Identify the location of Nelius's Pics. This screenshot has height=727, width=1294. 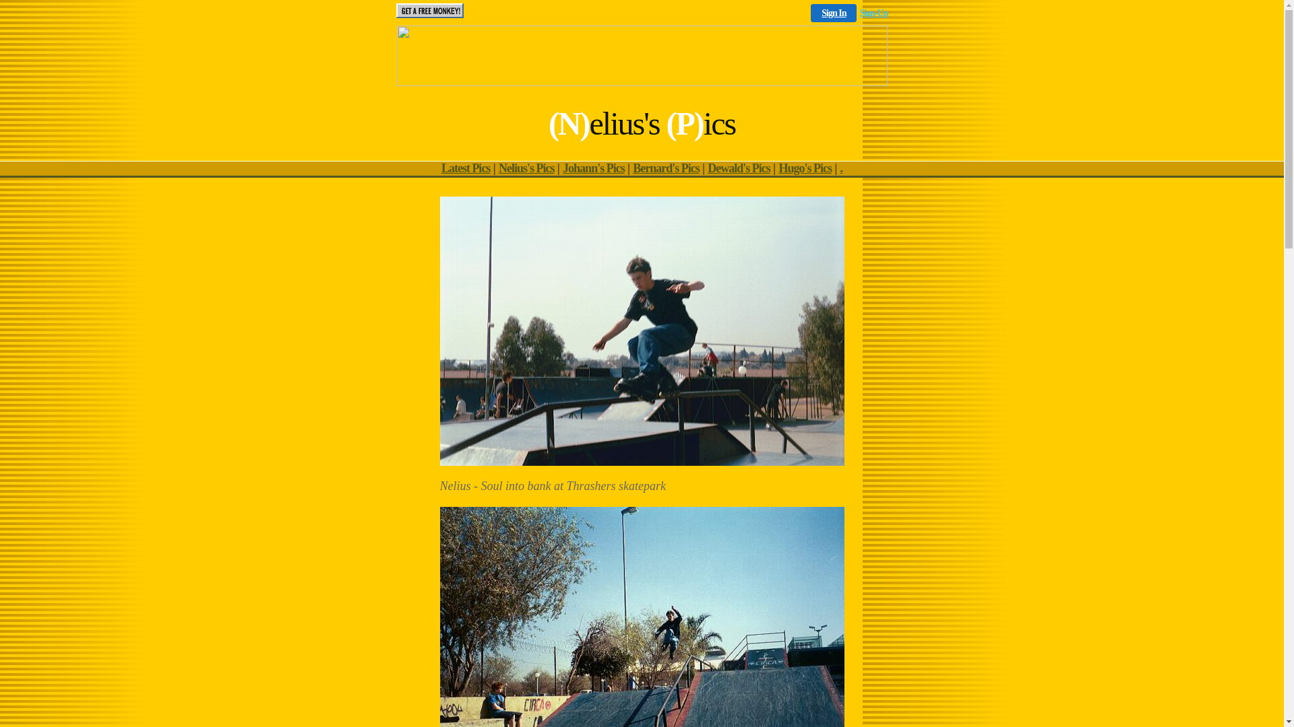
(527, 168).